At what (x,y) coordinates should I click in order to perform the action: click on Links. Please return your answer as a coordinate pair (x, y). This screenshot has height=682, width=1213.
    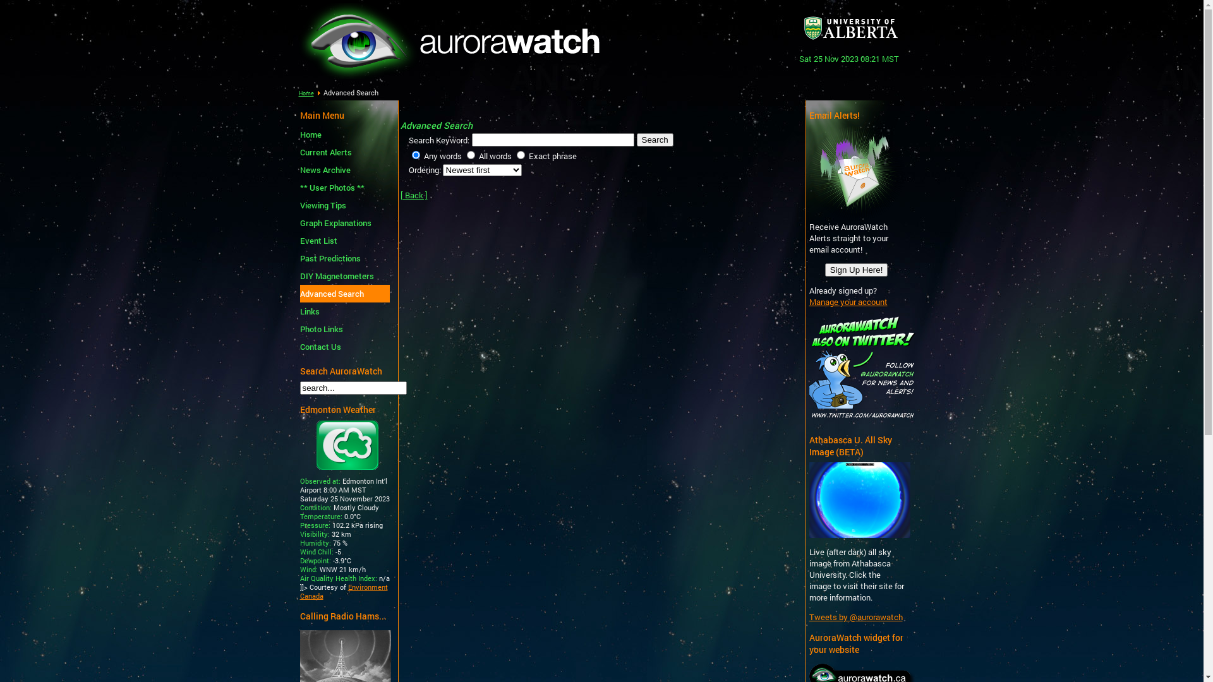
    Looking at the image, I should click on (344, 311).